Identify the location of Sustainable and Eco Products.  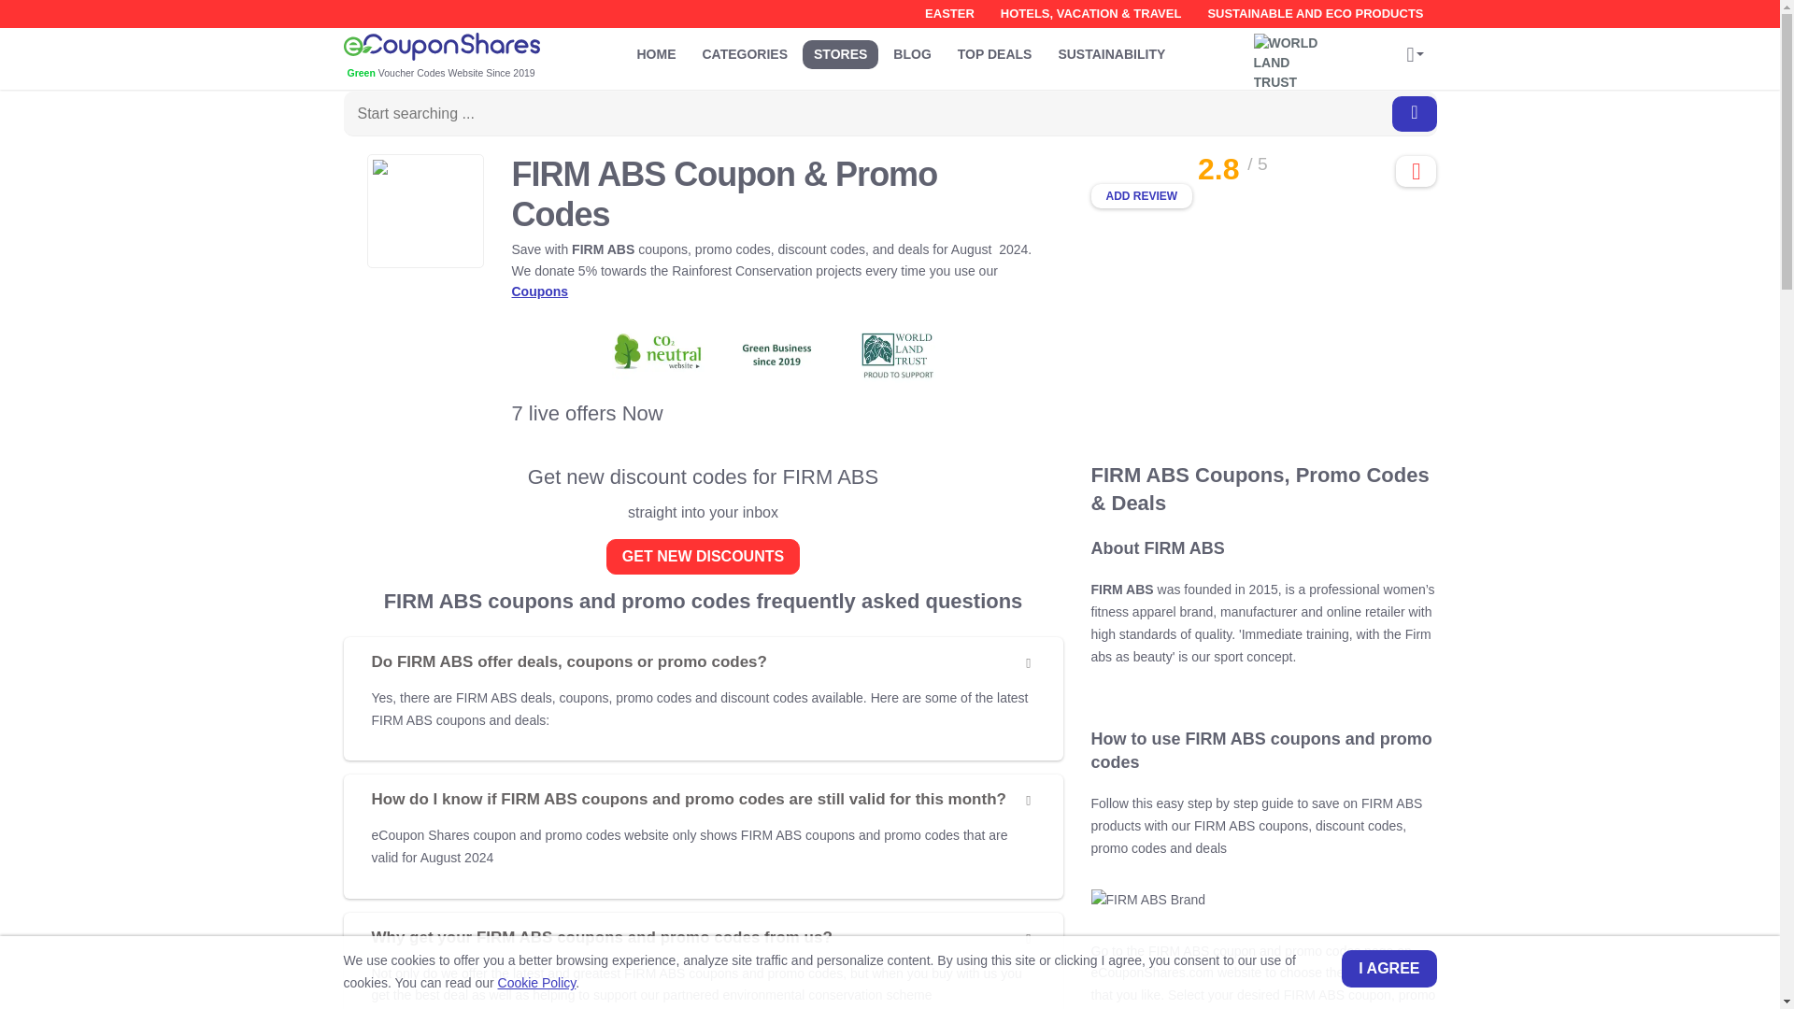
(1315, 14).